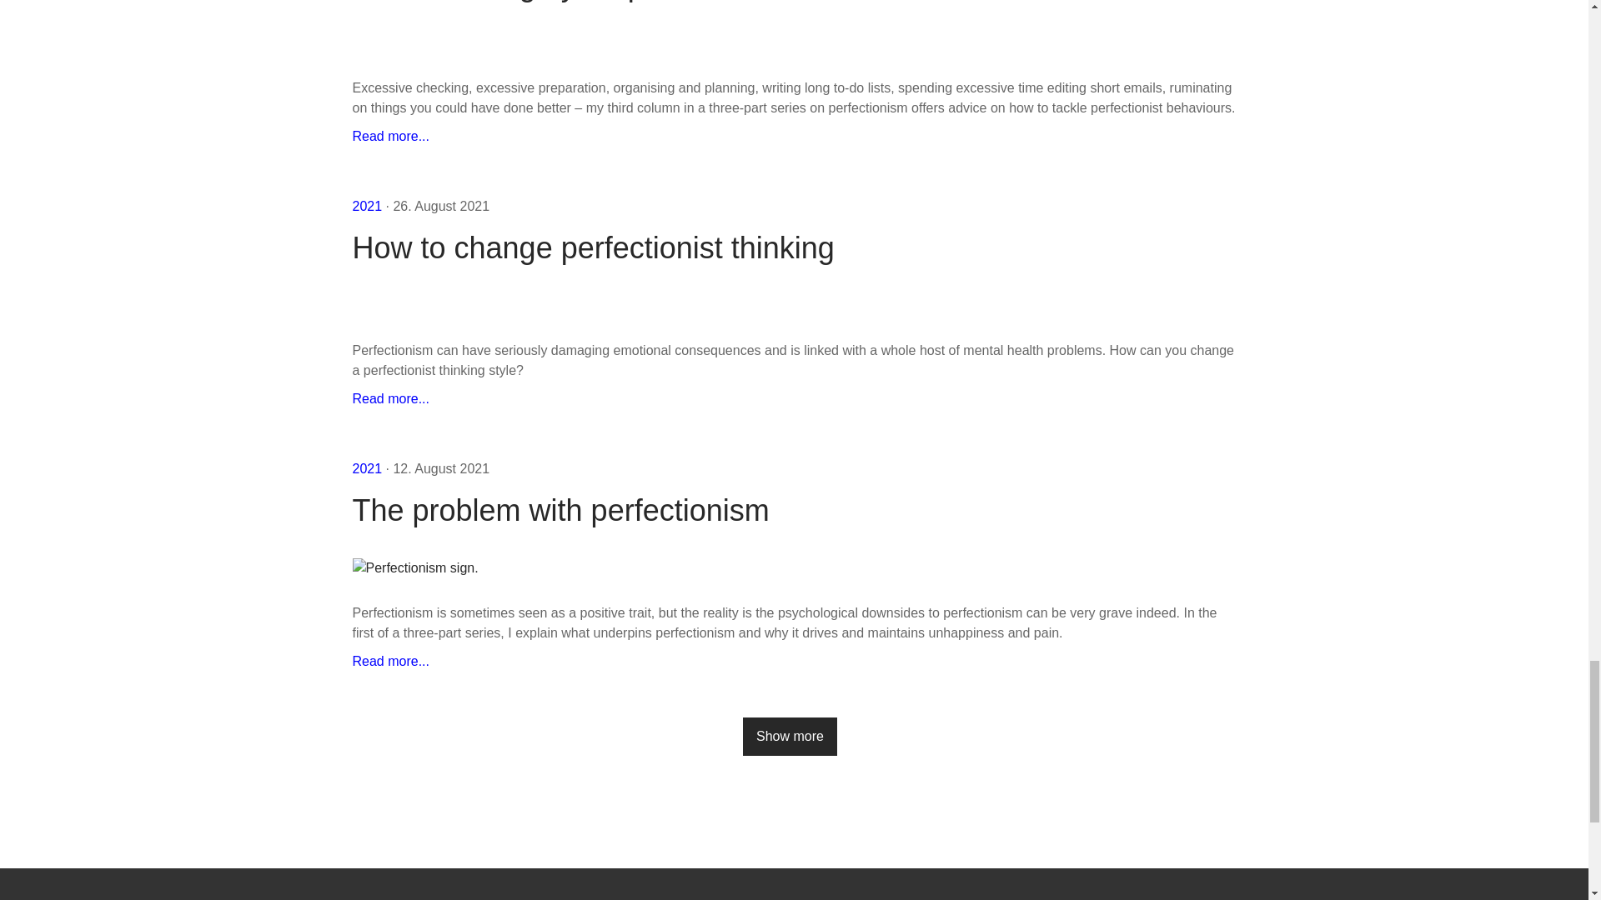 This screenshot has width=1601, height=900. Describe the element at coordinates (390, 136) in the screenshot. I see `How to change your perfectionist behaviours` at that location.